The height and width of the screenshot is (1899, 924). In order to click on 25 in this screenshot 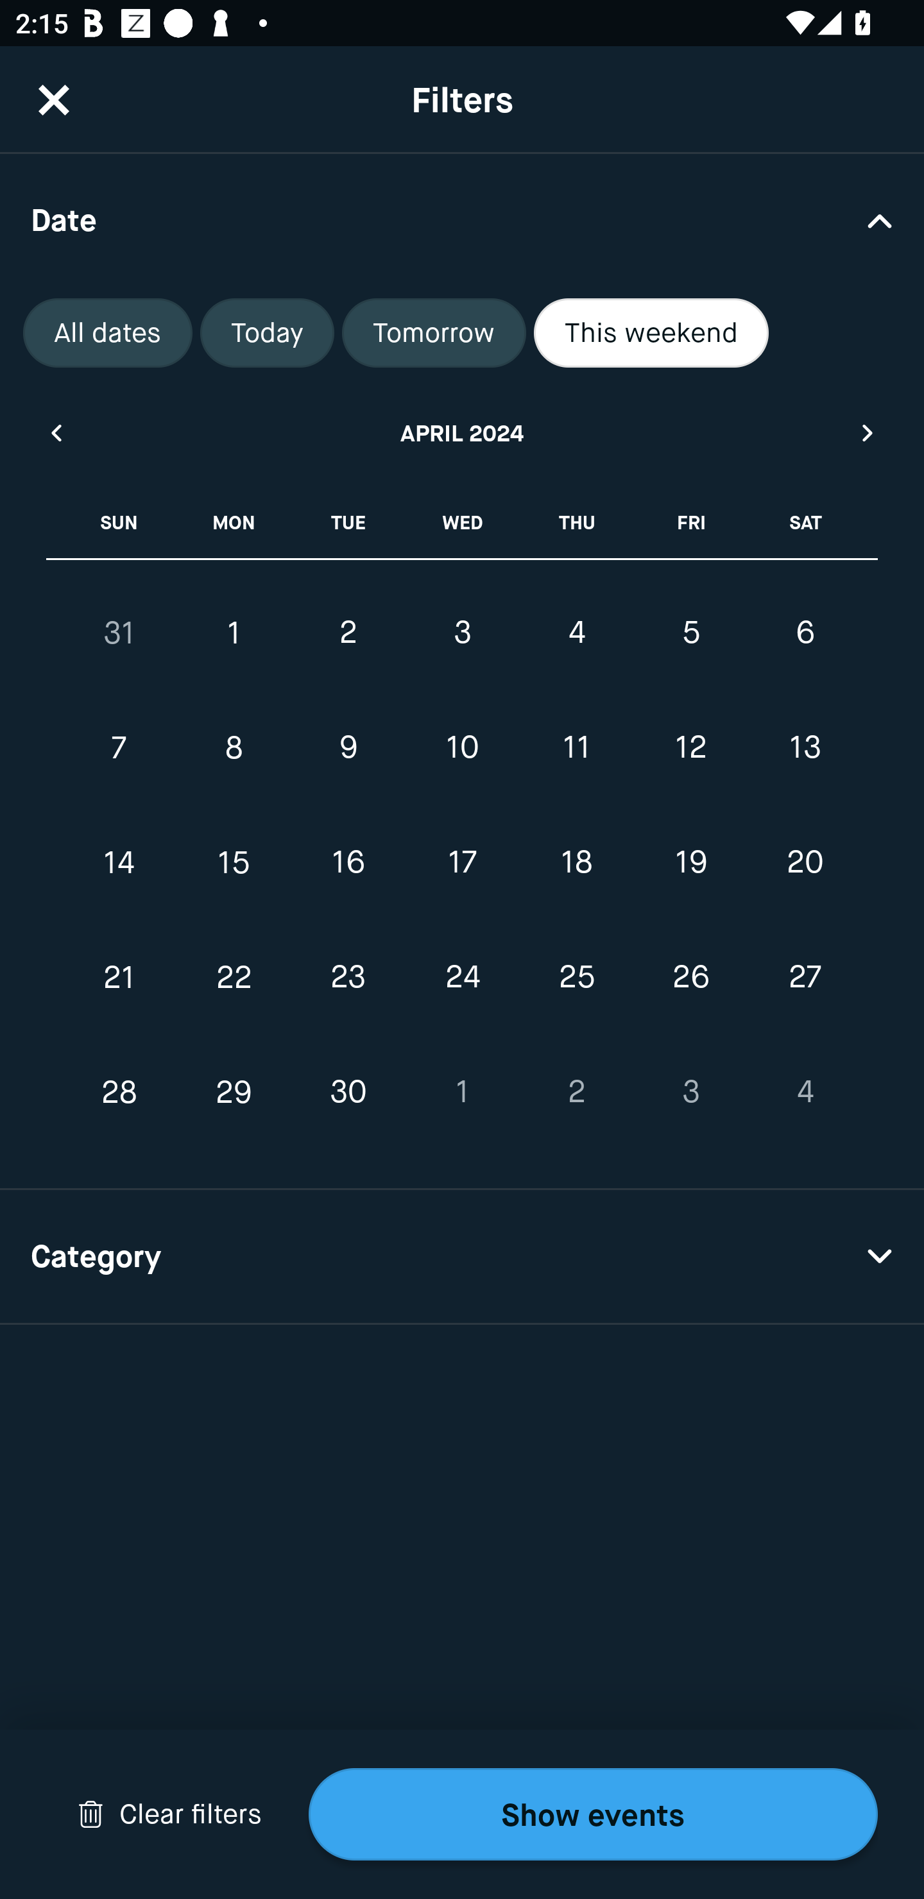, I will do `click(576, 976)`.